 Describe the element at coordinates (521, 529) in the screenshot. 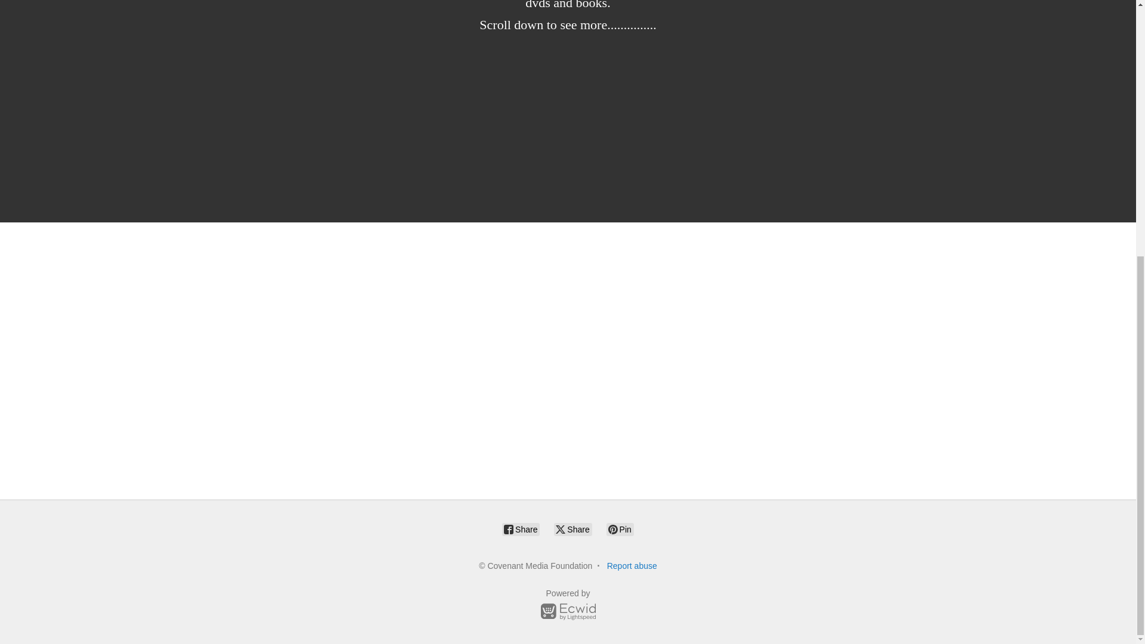

I see `Share` at that location.